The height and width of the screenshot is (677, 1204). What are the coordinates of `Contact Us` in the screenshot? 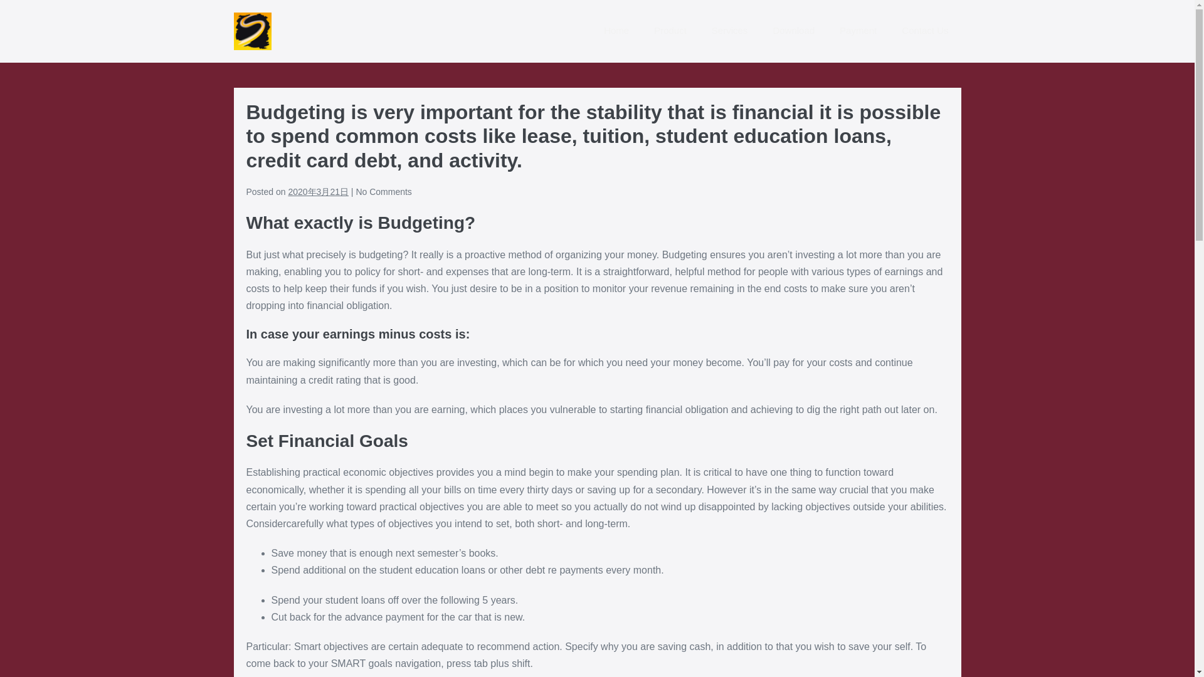 It's located at (925, 31).